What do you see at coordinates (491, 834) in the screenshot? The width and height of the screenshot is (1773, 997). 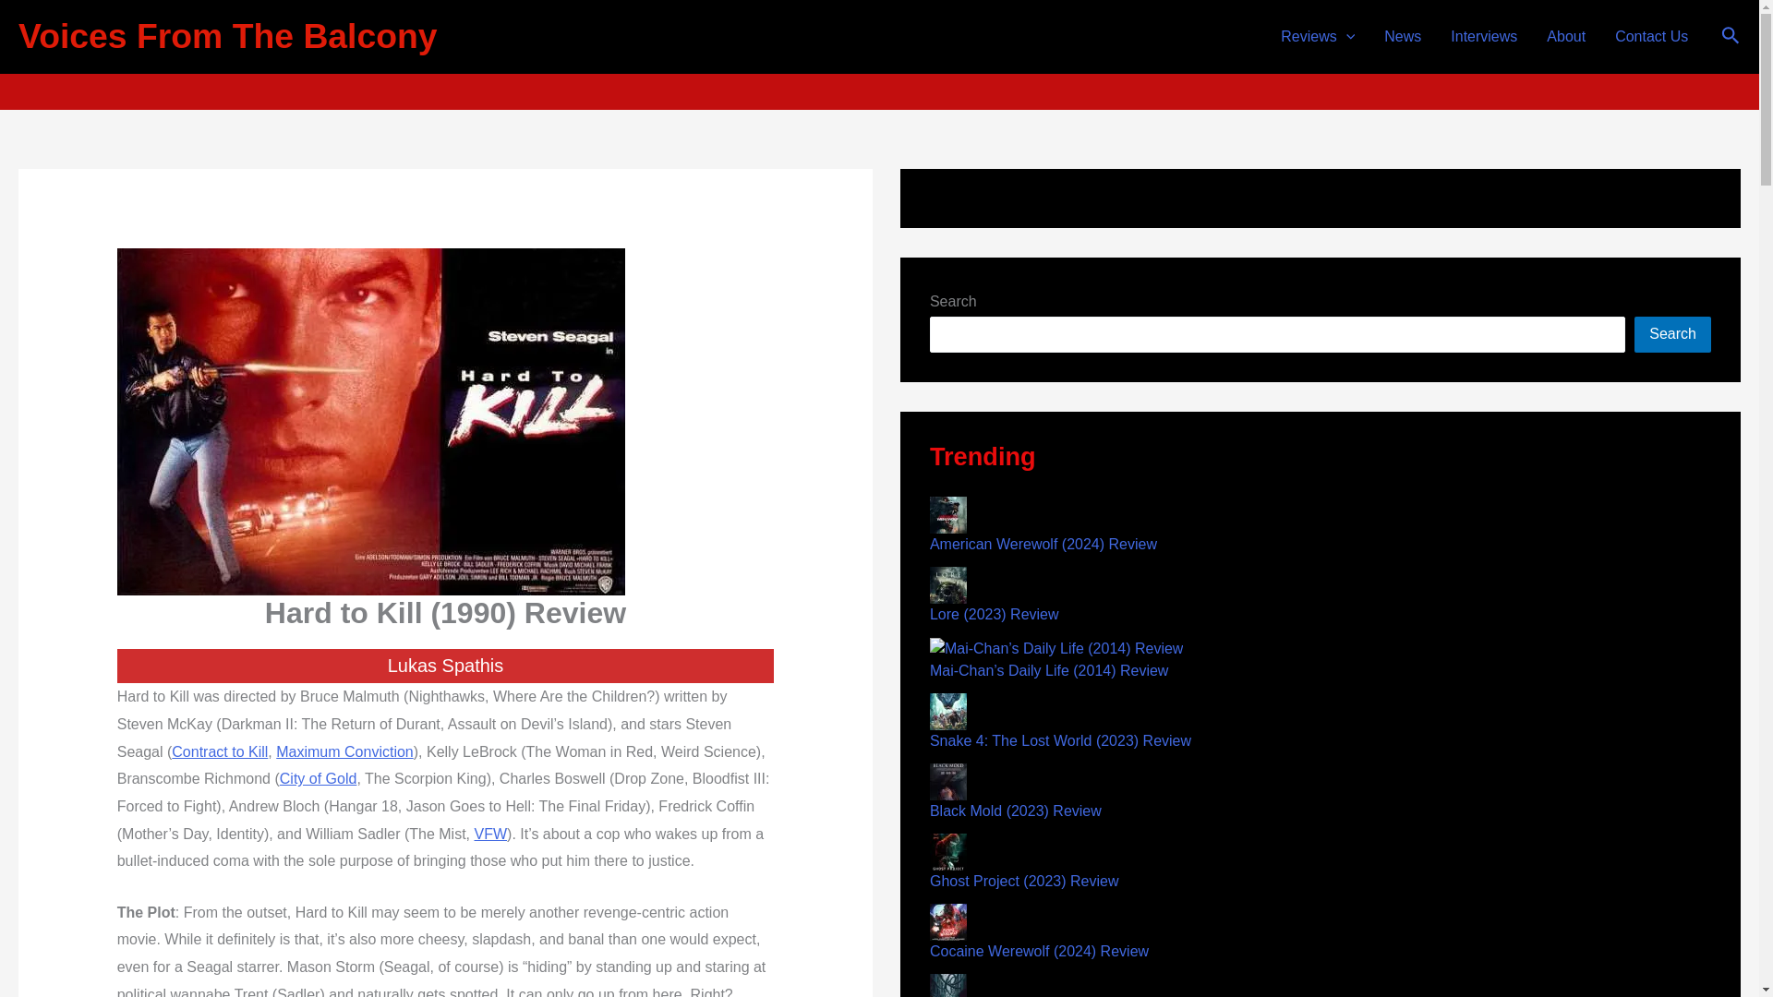 I see `VFW` at bounding box center [491, 834].